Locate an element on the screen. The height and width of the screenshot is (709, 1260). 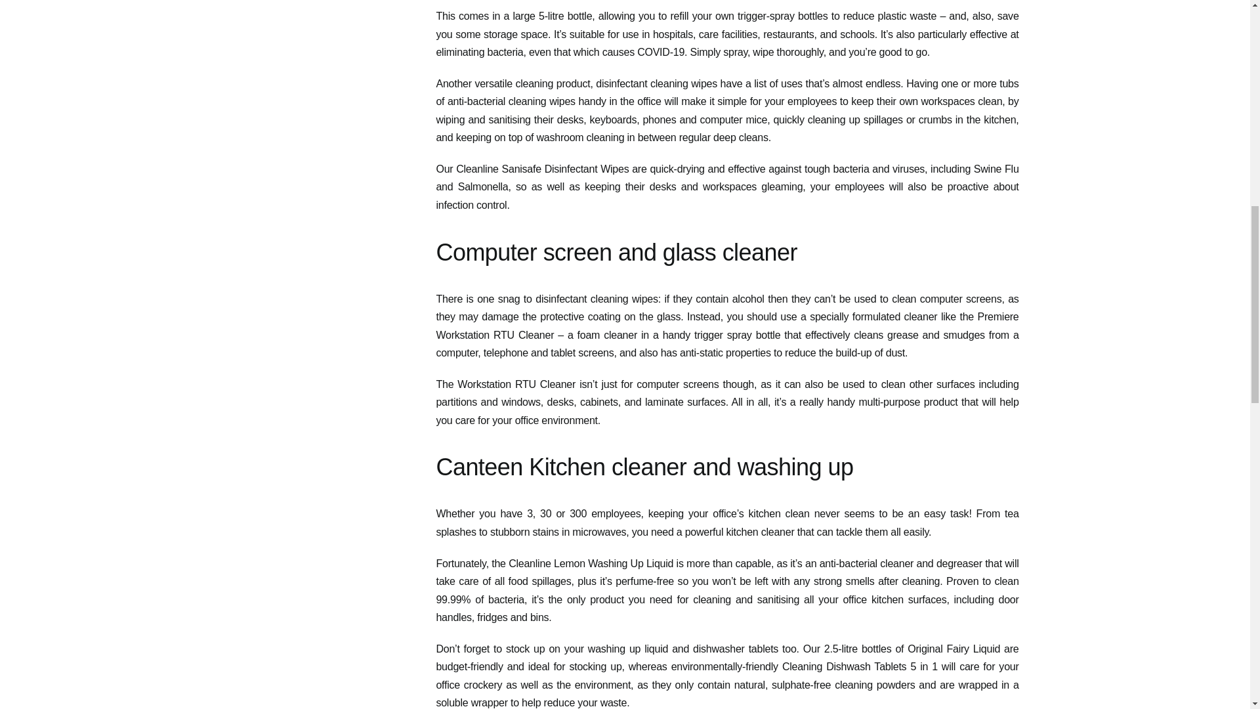
Cleanline Lemon Washing Up Liquid is located at coordinates (591, 563).